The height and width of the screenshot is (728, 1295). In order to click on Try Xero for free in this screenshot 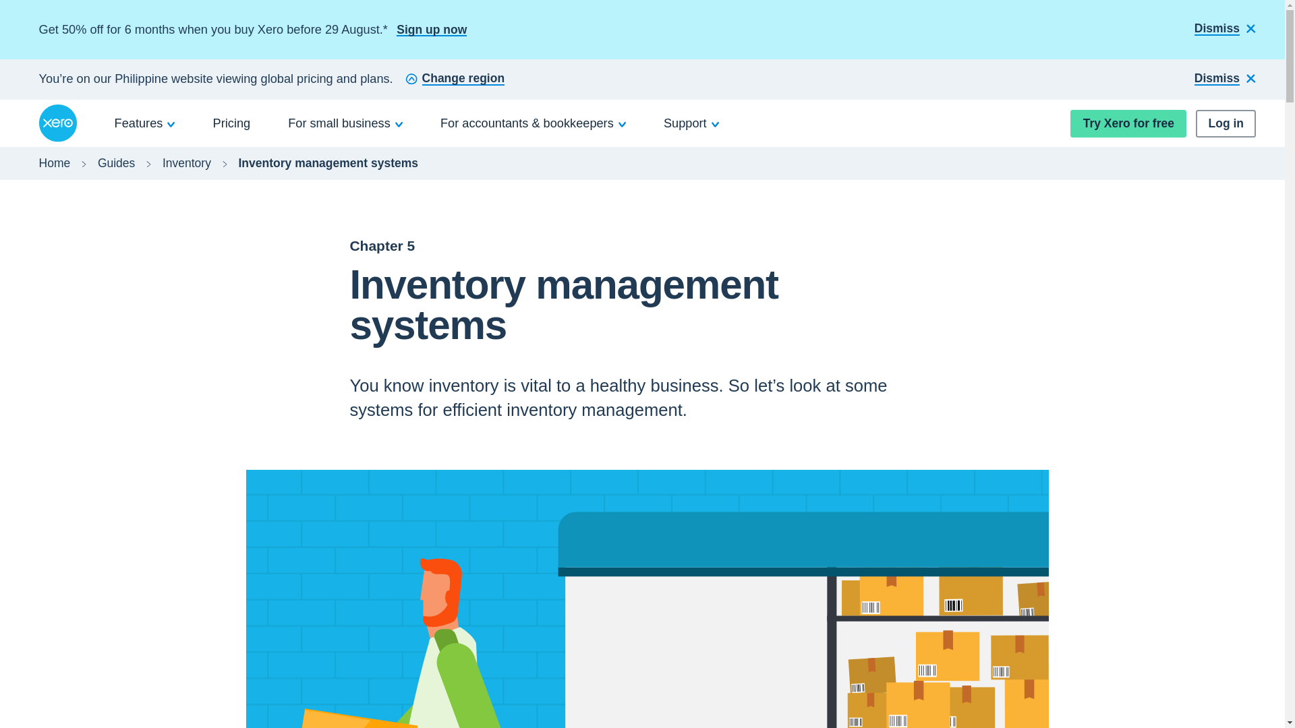, I will do `click(1128, 124)`.